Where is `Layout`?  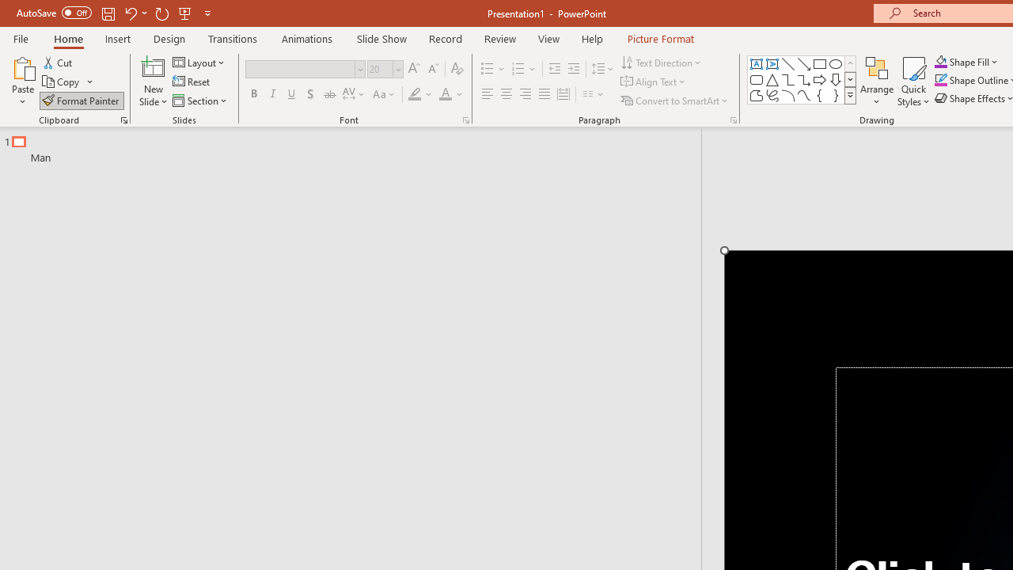
Layout is located at coordinates (199, 62).